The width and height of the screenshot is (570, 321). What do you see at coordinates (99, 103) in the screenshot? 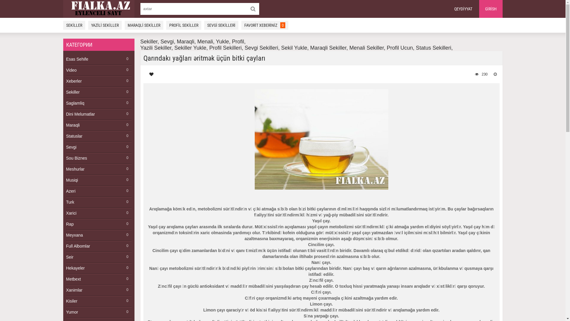
I see `Saglamliq` at bounding box center [99, 103].